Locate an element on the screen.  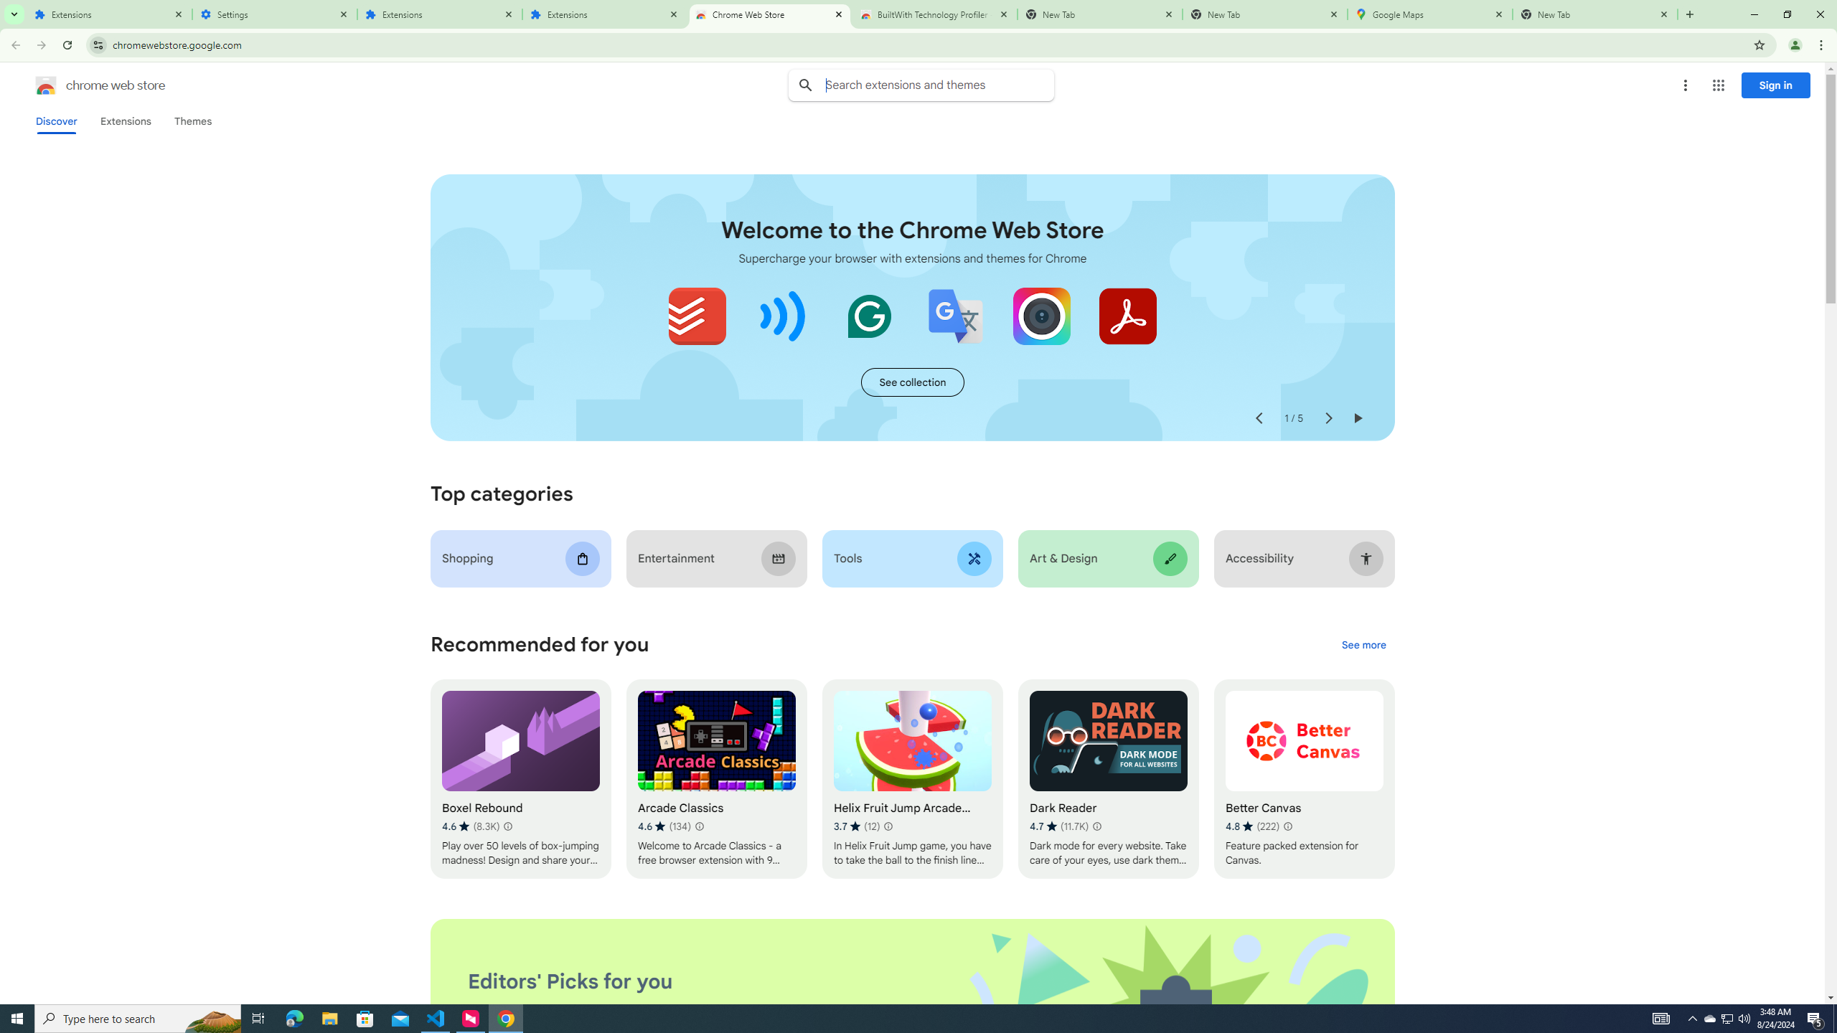
Entertainment is located at coordinates (716, 558).